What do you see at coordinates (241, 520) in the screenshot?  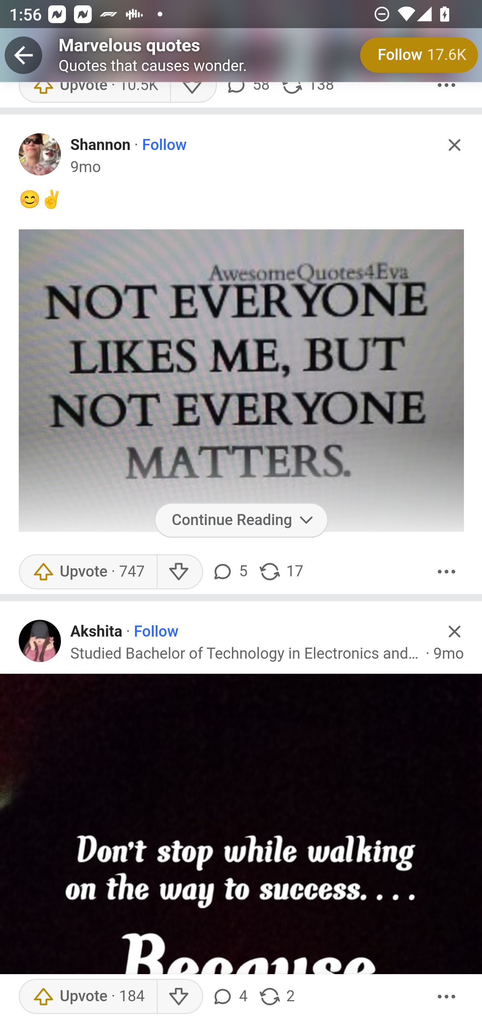 I see `Continue Reading` at bounding box center [241, 520].